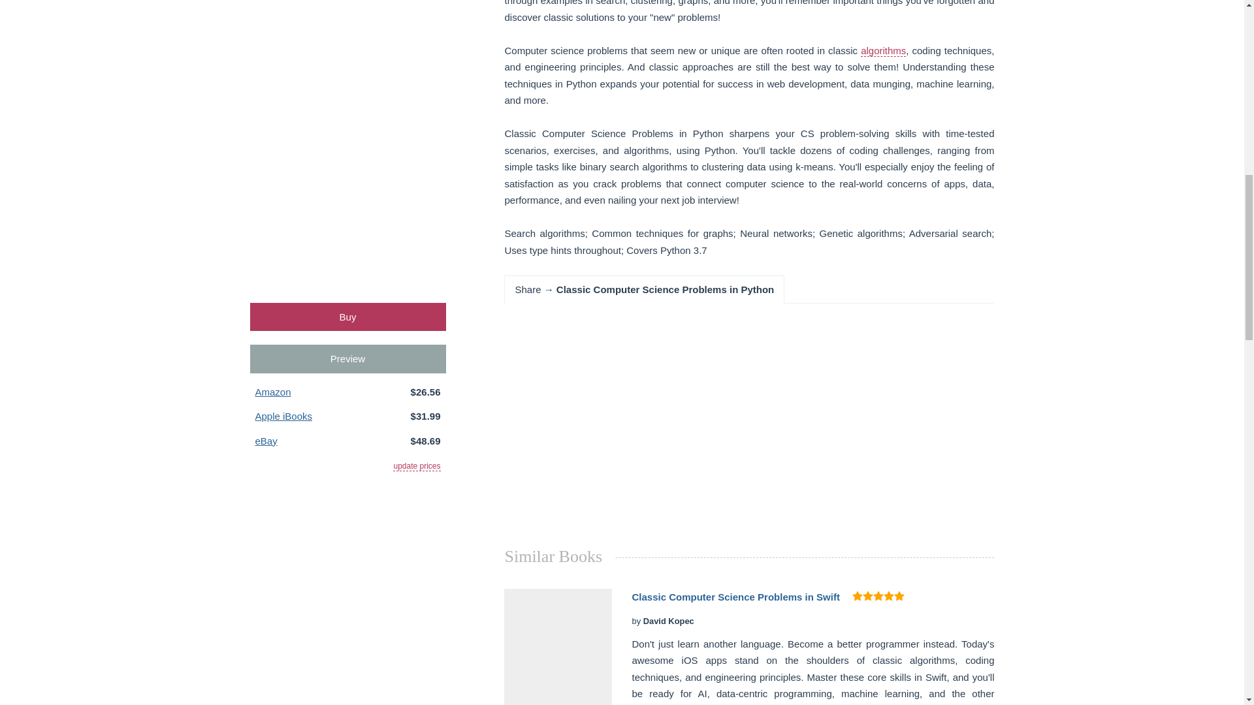  Describe the element at coordinates (735, 597) in the screenshot. I see `Classic Computer Science Problems in Swift` at that location.